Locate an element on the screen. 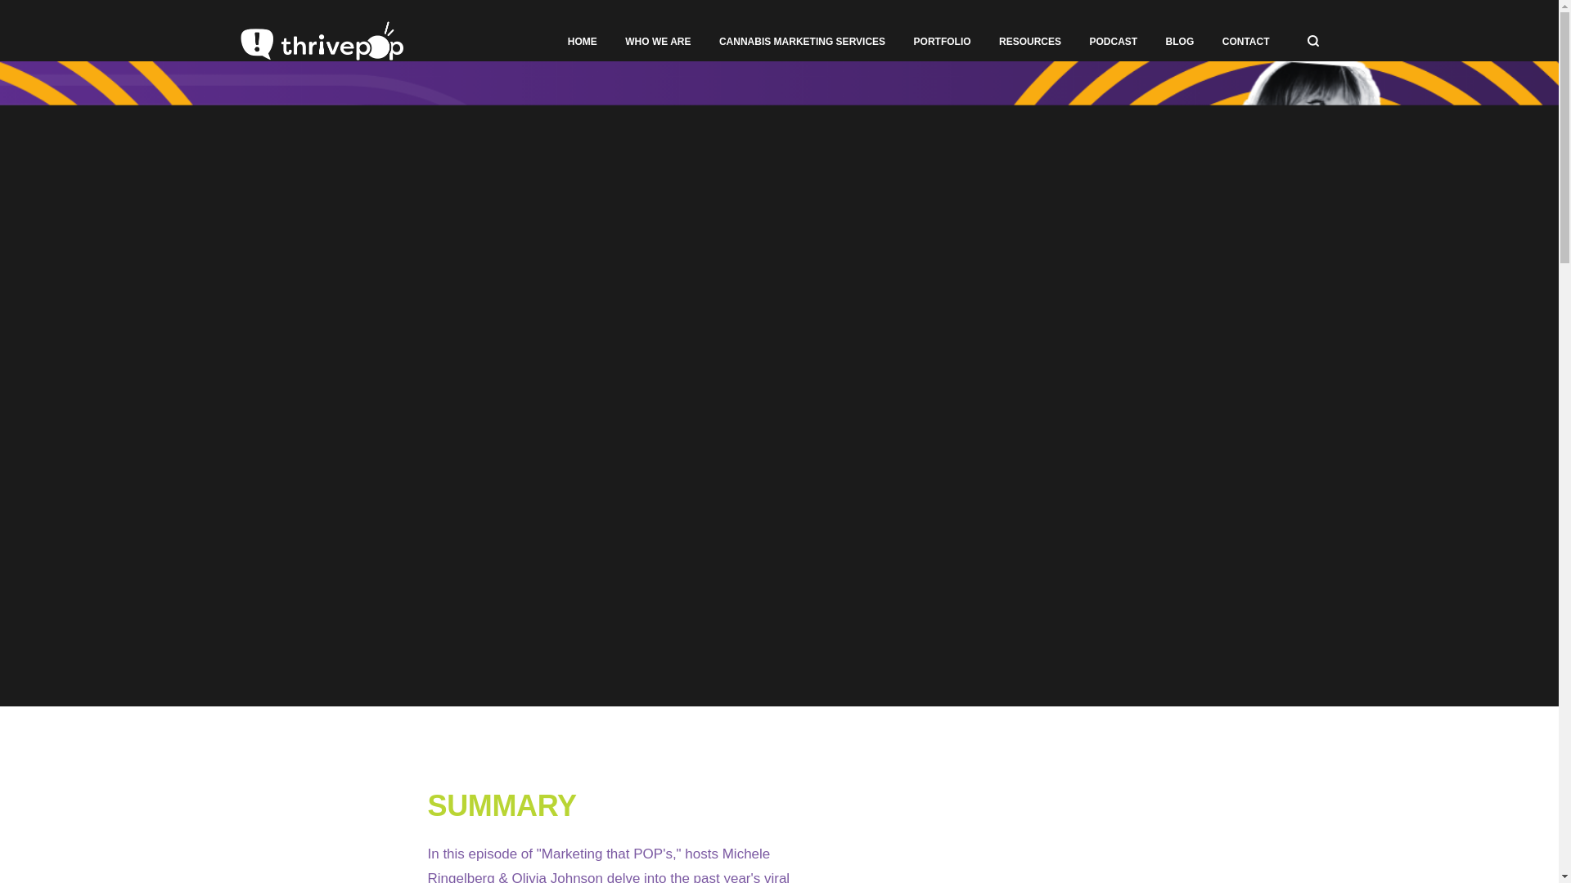 Image resolution: width=1571 pixels, height=883 pixels. WHO WE ARE is located at coordinates (658, 42).